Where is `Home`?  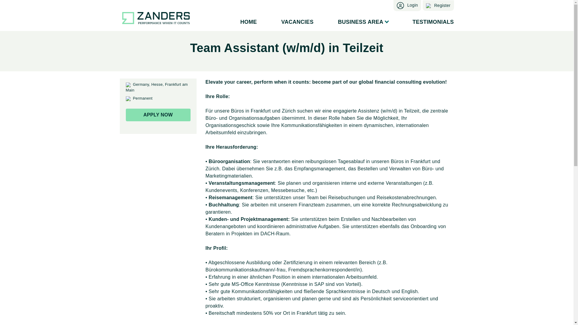
Home is located at coordinates (248, 22).